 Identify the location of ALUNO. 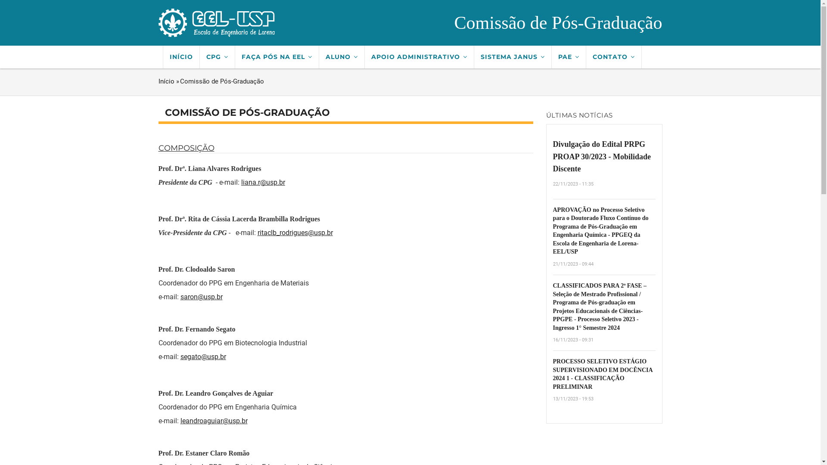
(342, 57).